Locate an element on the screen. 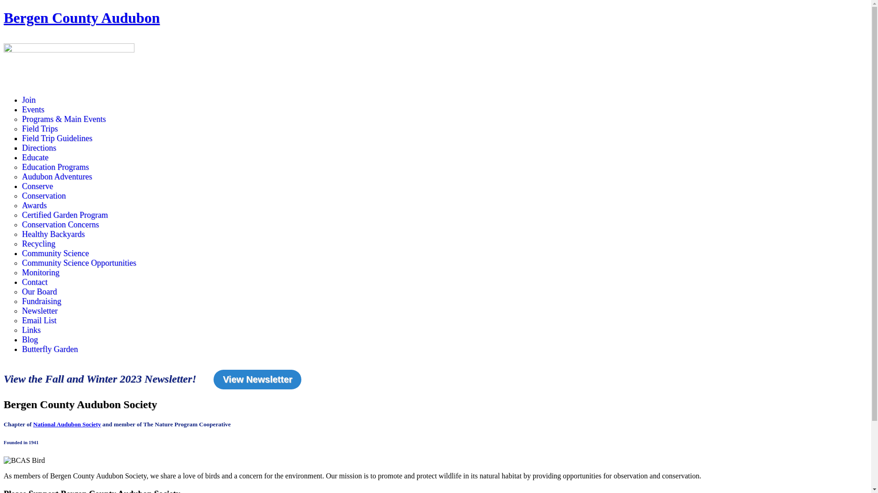 This screenshot has width=878, height=493. Field Trip Guidelines is located at coordinates (57, 138).